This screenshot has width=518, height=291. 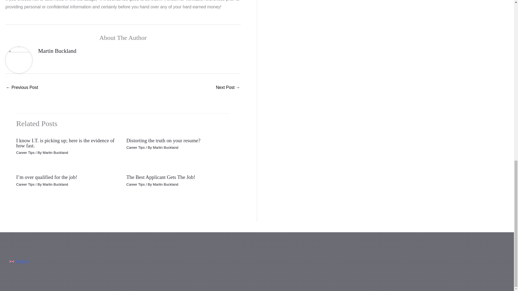 I want to click on View all posts by Martin Buckland, so click(x=55, y=184).